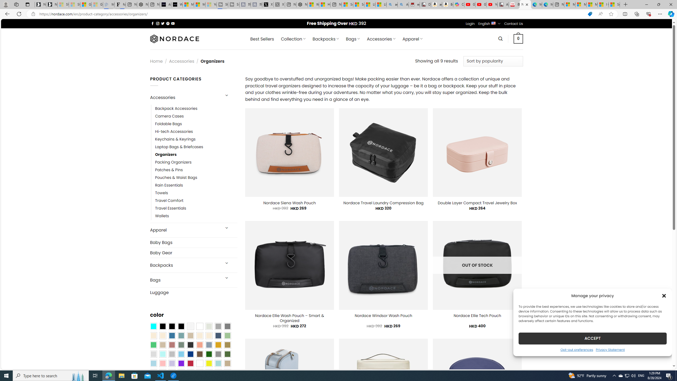 This screenshot has height=381, width=677. Describe the element at coordinates (218, 326) in the screenshot. I see `Dark Gray` at that location.